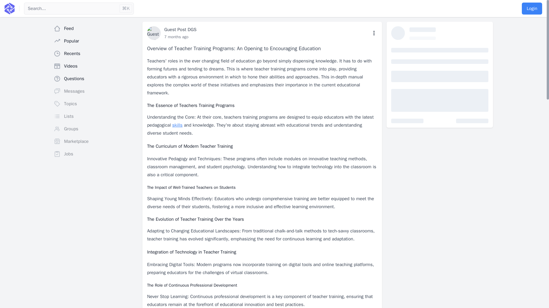 The image size is (549, 308). Describe the element at coordinates (177, 125) in the screenshot. I see `skills` at that location.